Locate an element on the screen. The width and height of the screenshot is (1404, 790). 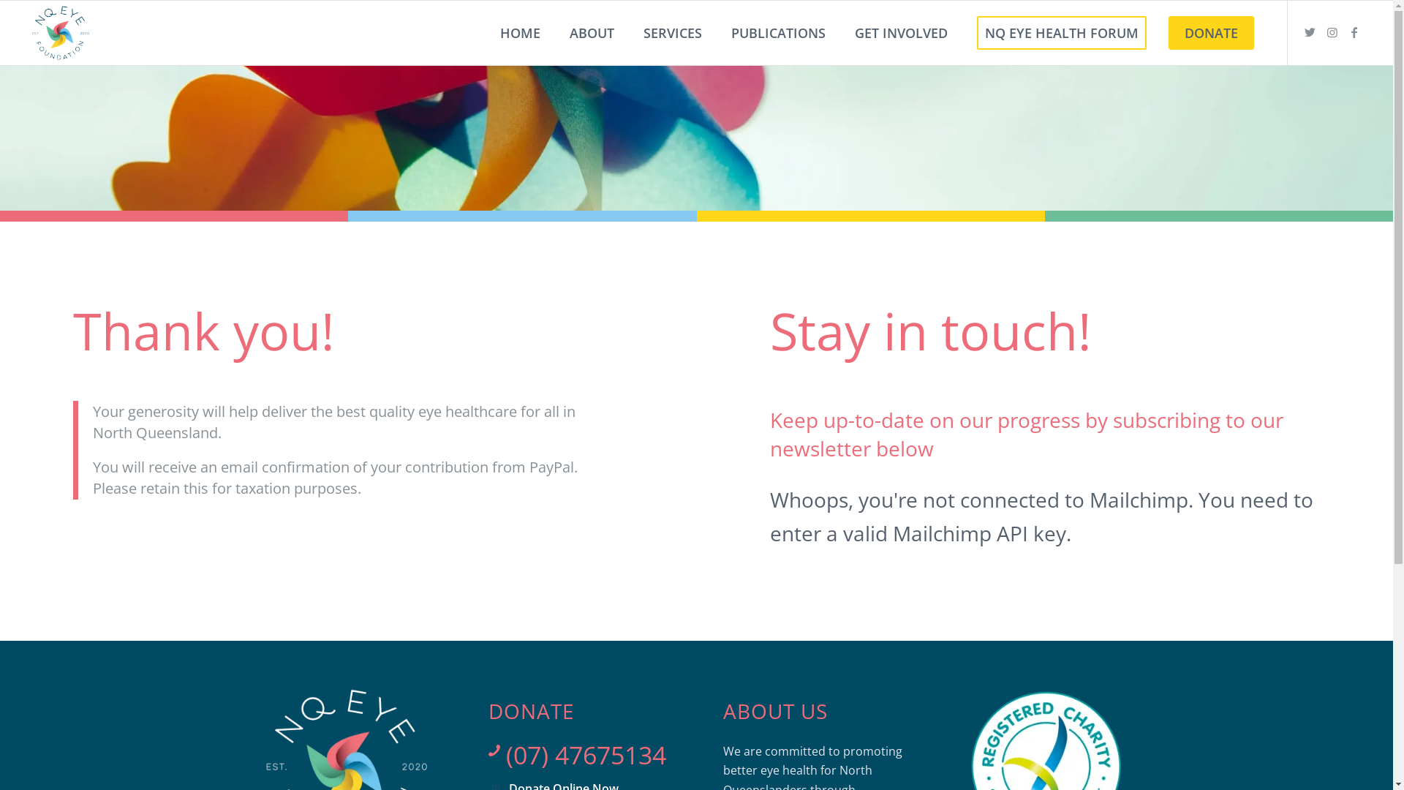
NQ EYE HEALTH FORUM is located at coordinates (1062, 33).